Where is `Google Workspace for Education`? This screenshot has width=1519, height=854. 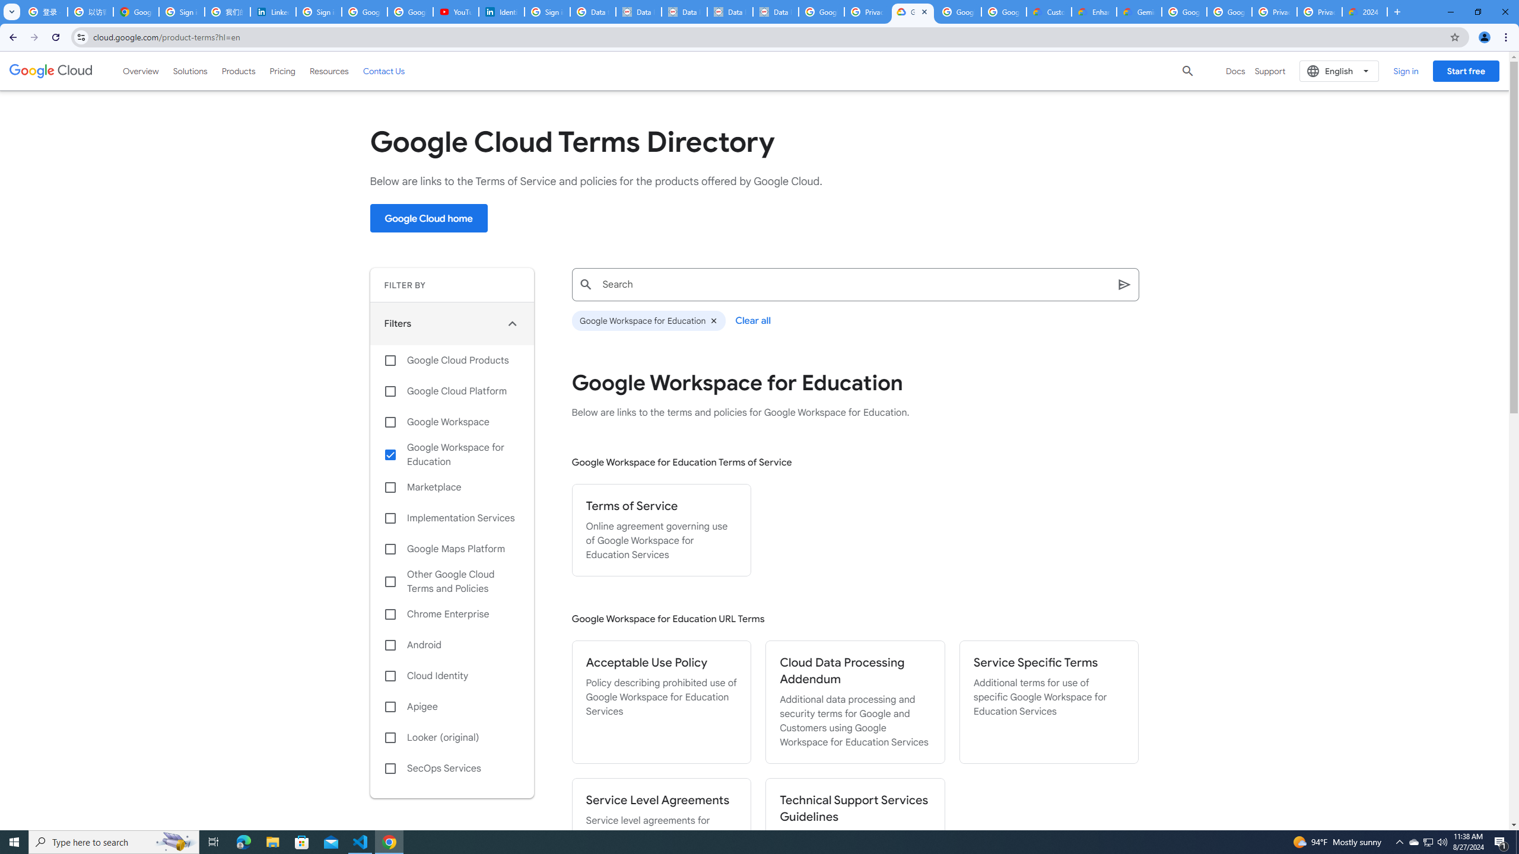
Google Workspace for Education is located at coordinates (452, 454).